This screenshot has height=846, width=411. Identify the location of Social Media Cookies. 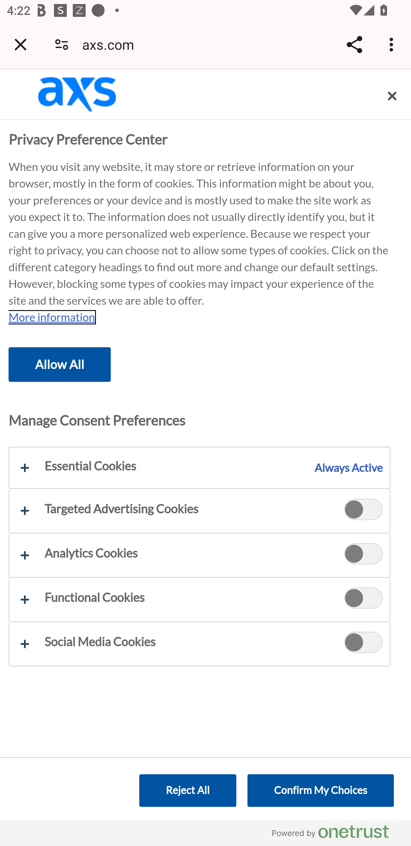
(200, 644).